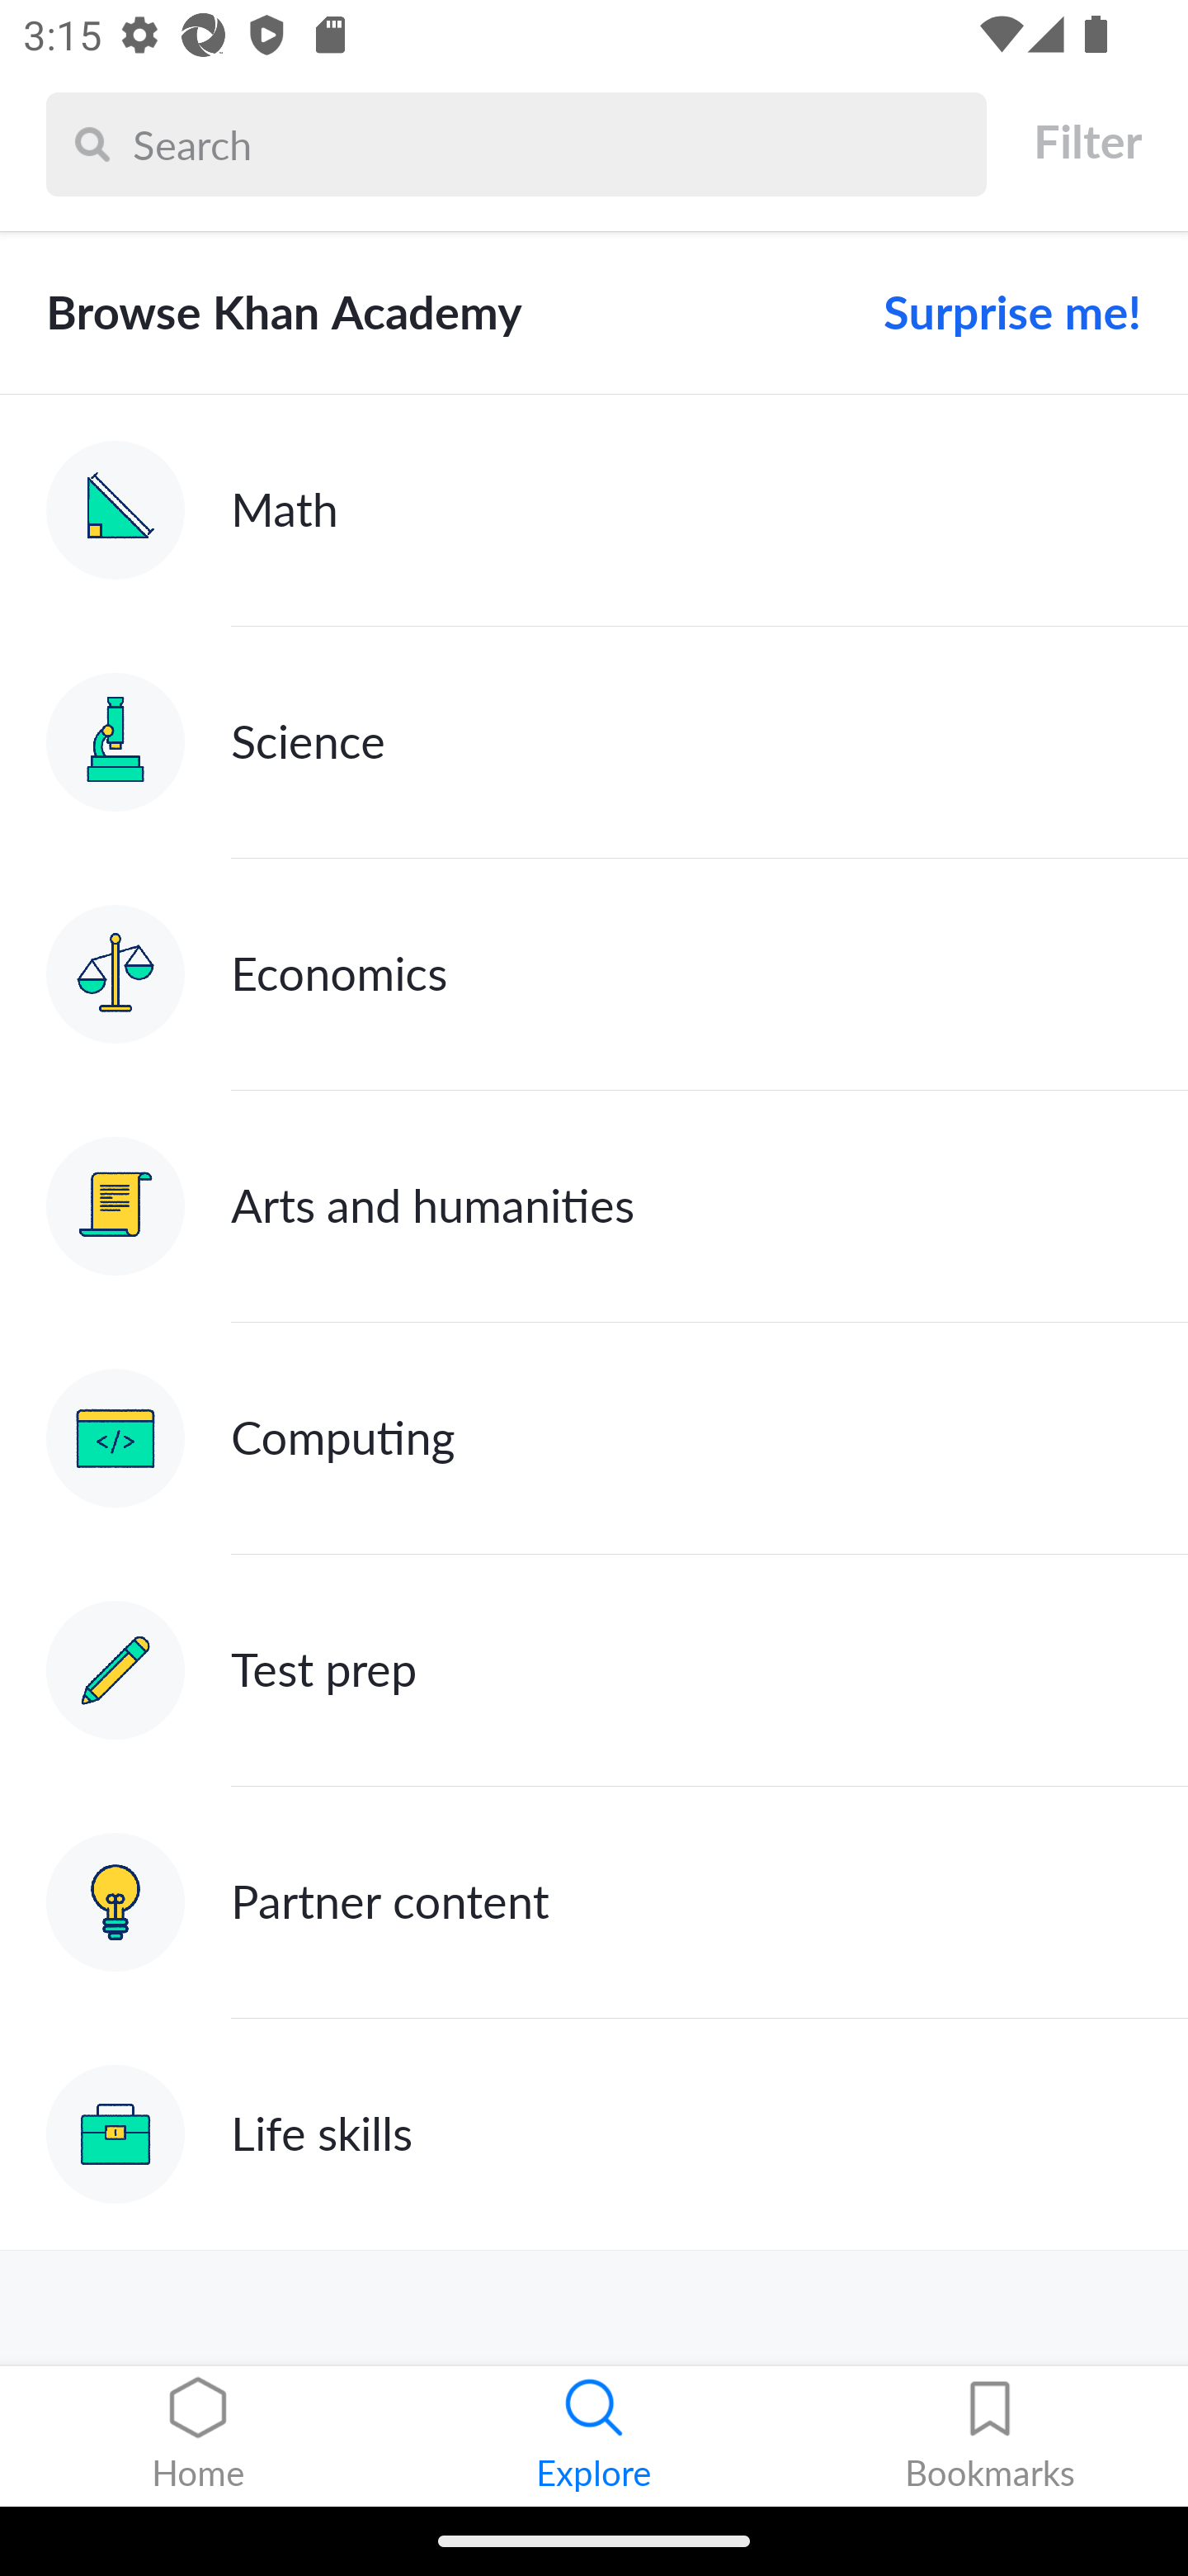 The height and width of the screenshot is (2576, 1188). Describe the element at coordinates (198, 2436) in the screenshot. I see `Home` at that location.